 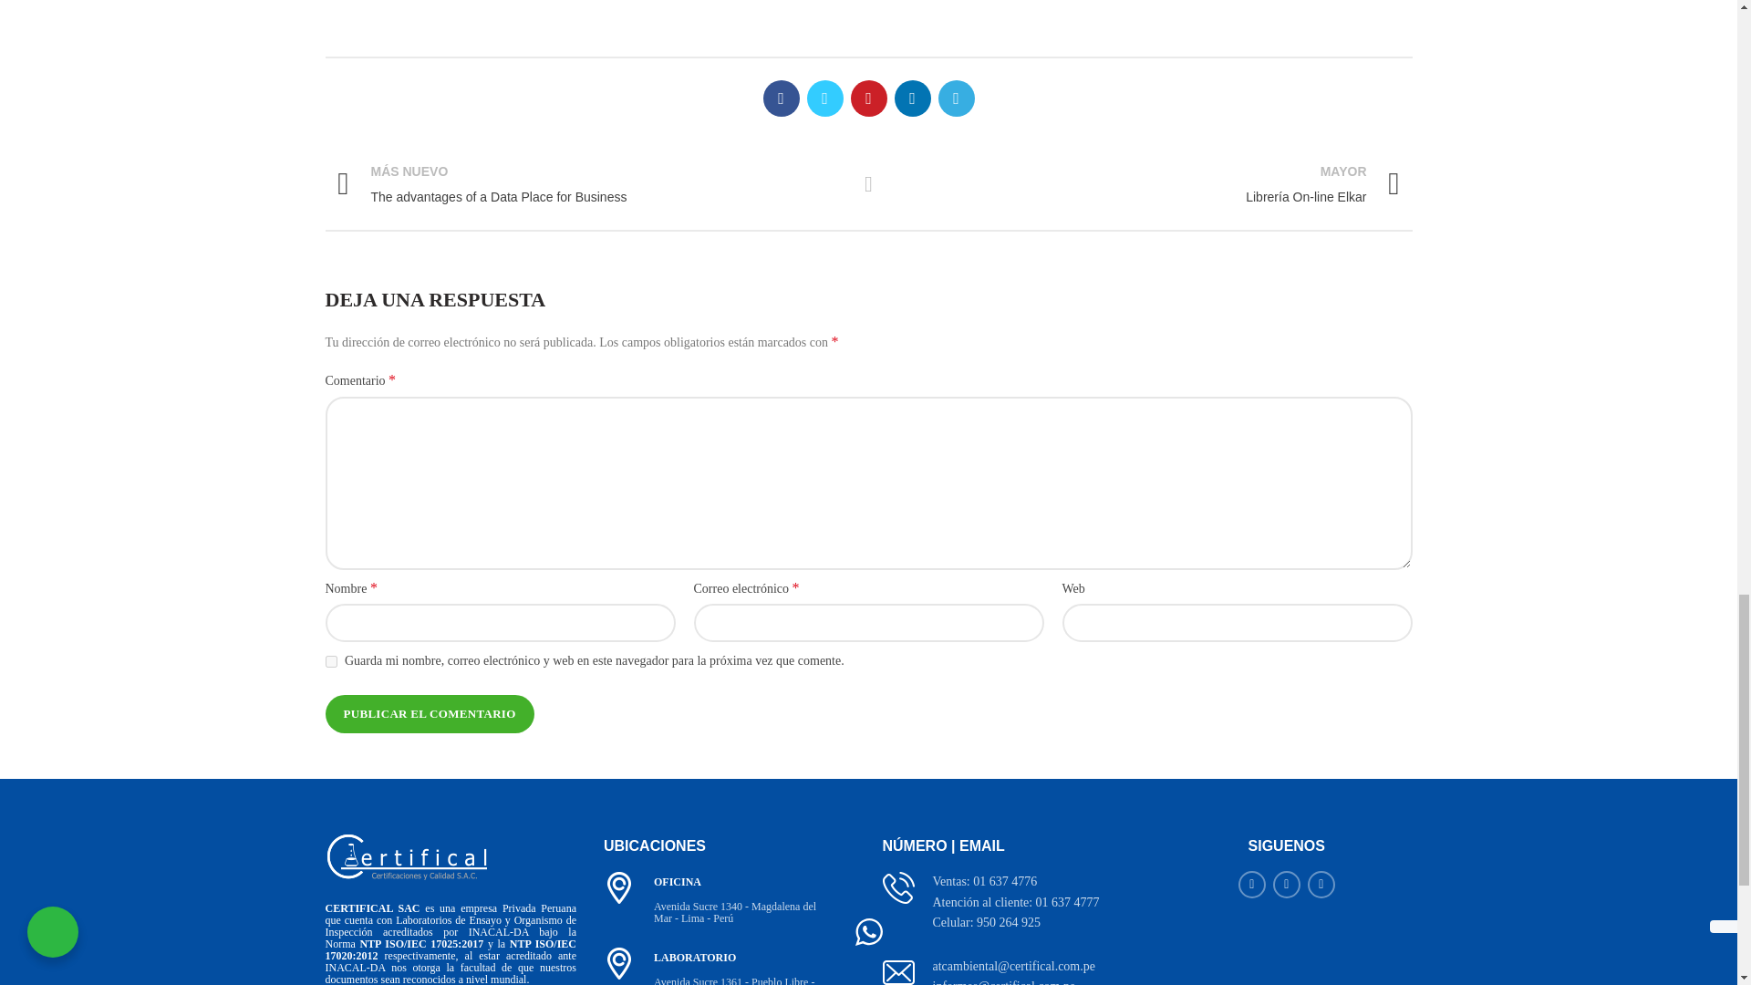 I want to click on logocertifical, so click(x=406, y=857).